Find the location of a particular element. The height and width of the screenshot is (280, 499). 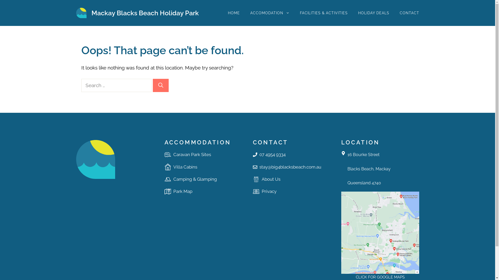

About Us is located at coordinates (271, 179).